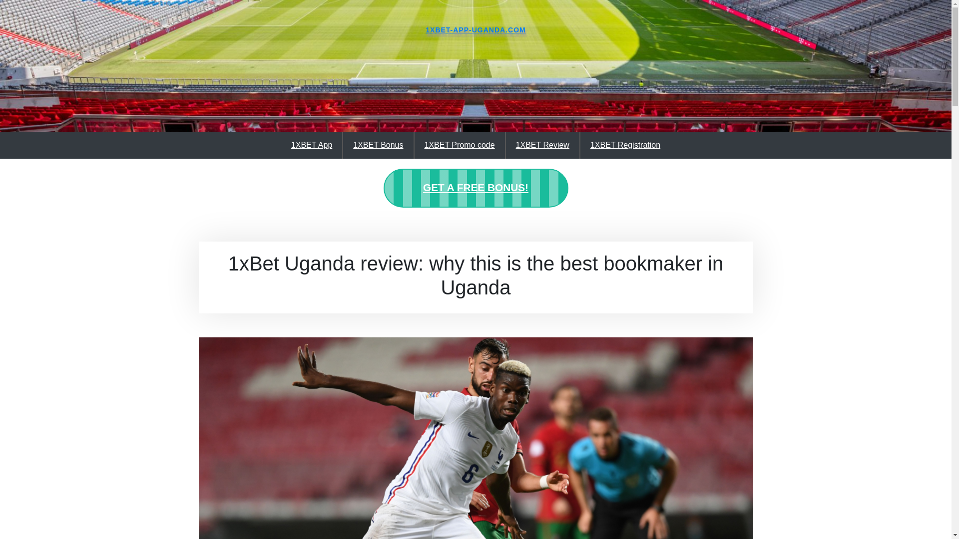 The image size is (959, 539). Describe the element at coordinates (312, 145) in the screenshot. I see `1XBET App` at that location.